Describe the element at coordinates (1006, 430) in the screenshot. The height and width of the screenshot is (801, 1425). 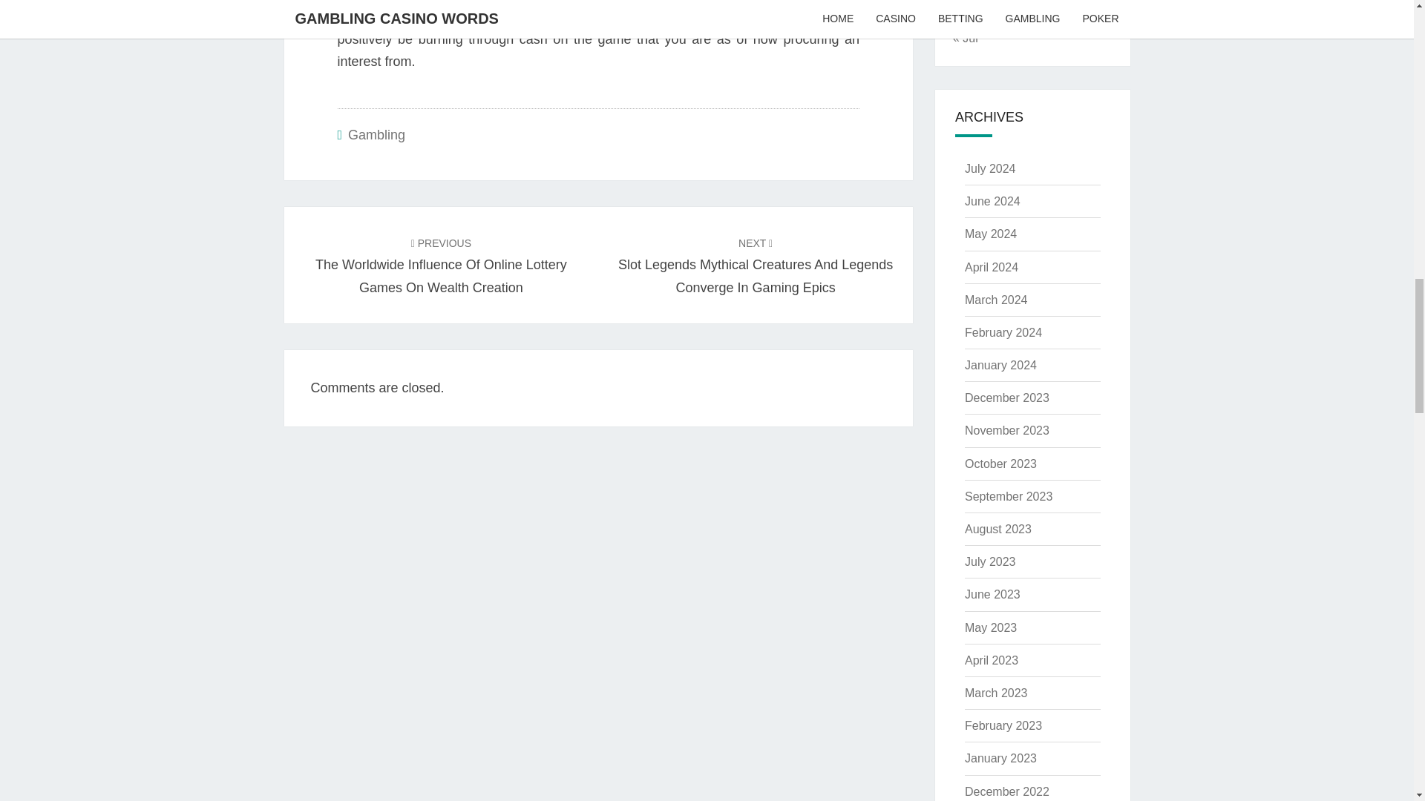
I see `November 2023` at that location.